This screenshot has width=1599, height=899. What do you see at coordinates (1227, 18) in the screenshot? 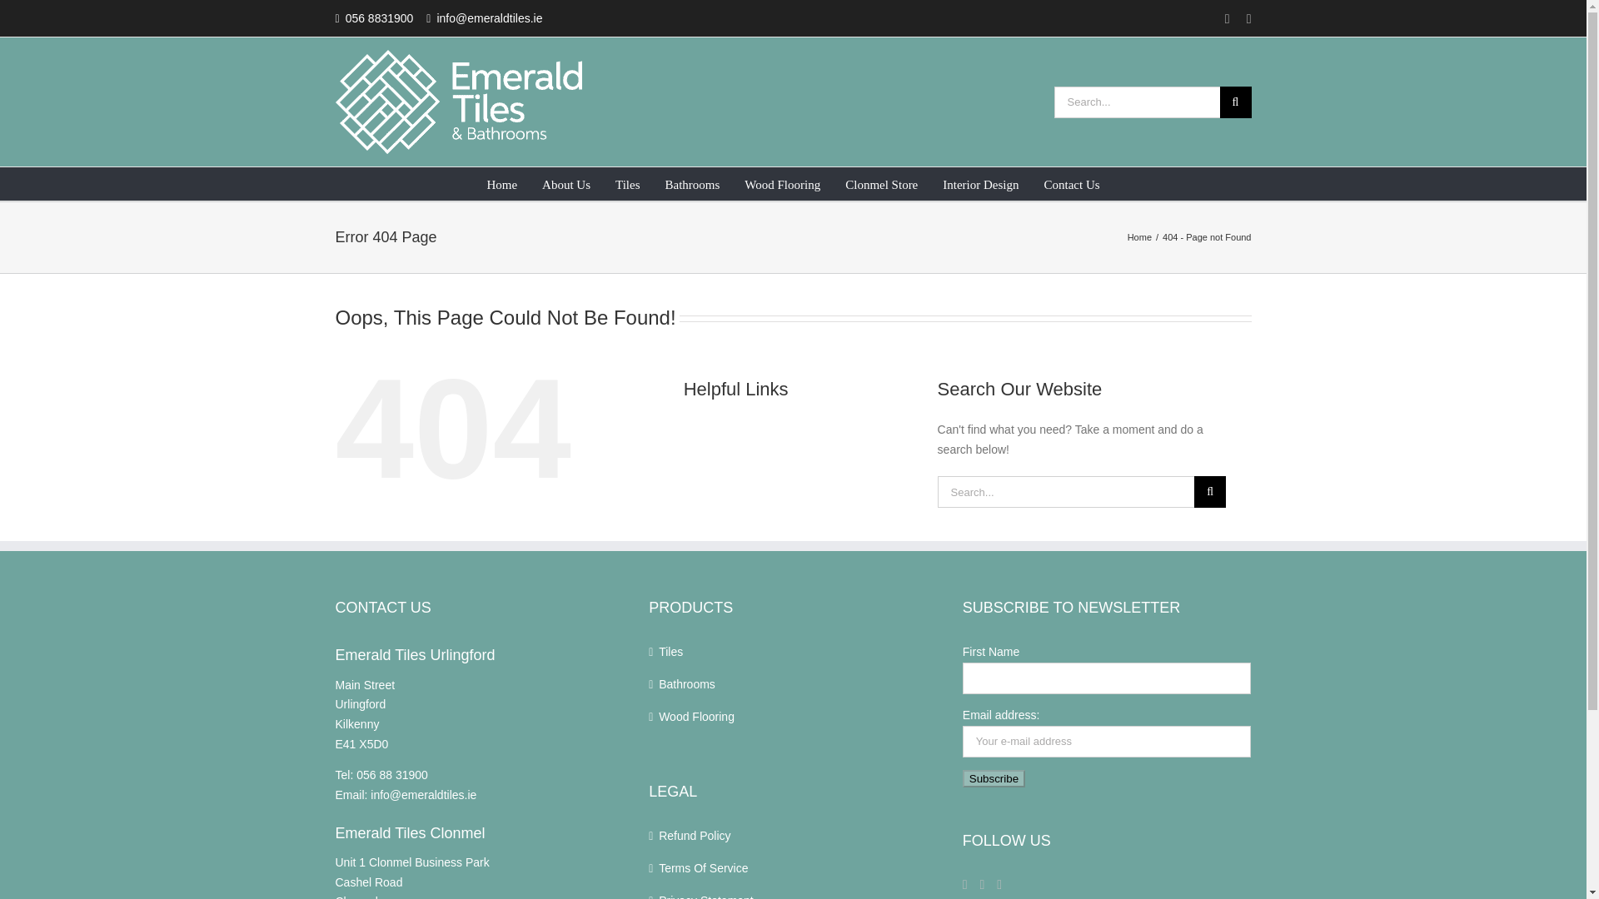
I see `Facebook` at bounding box center [1227, 18].